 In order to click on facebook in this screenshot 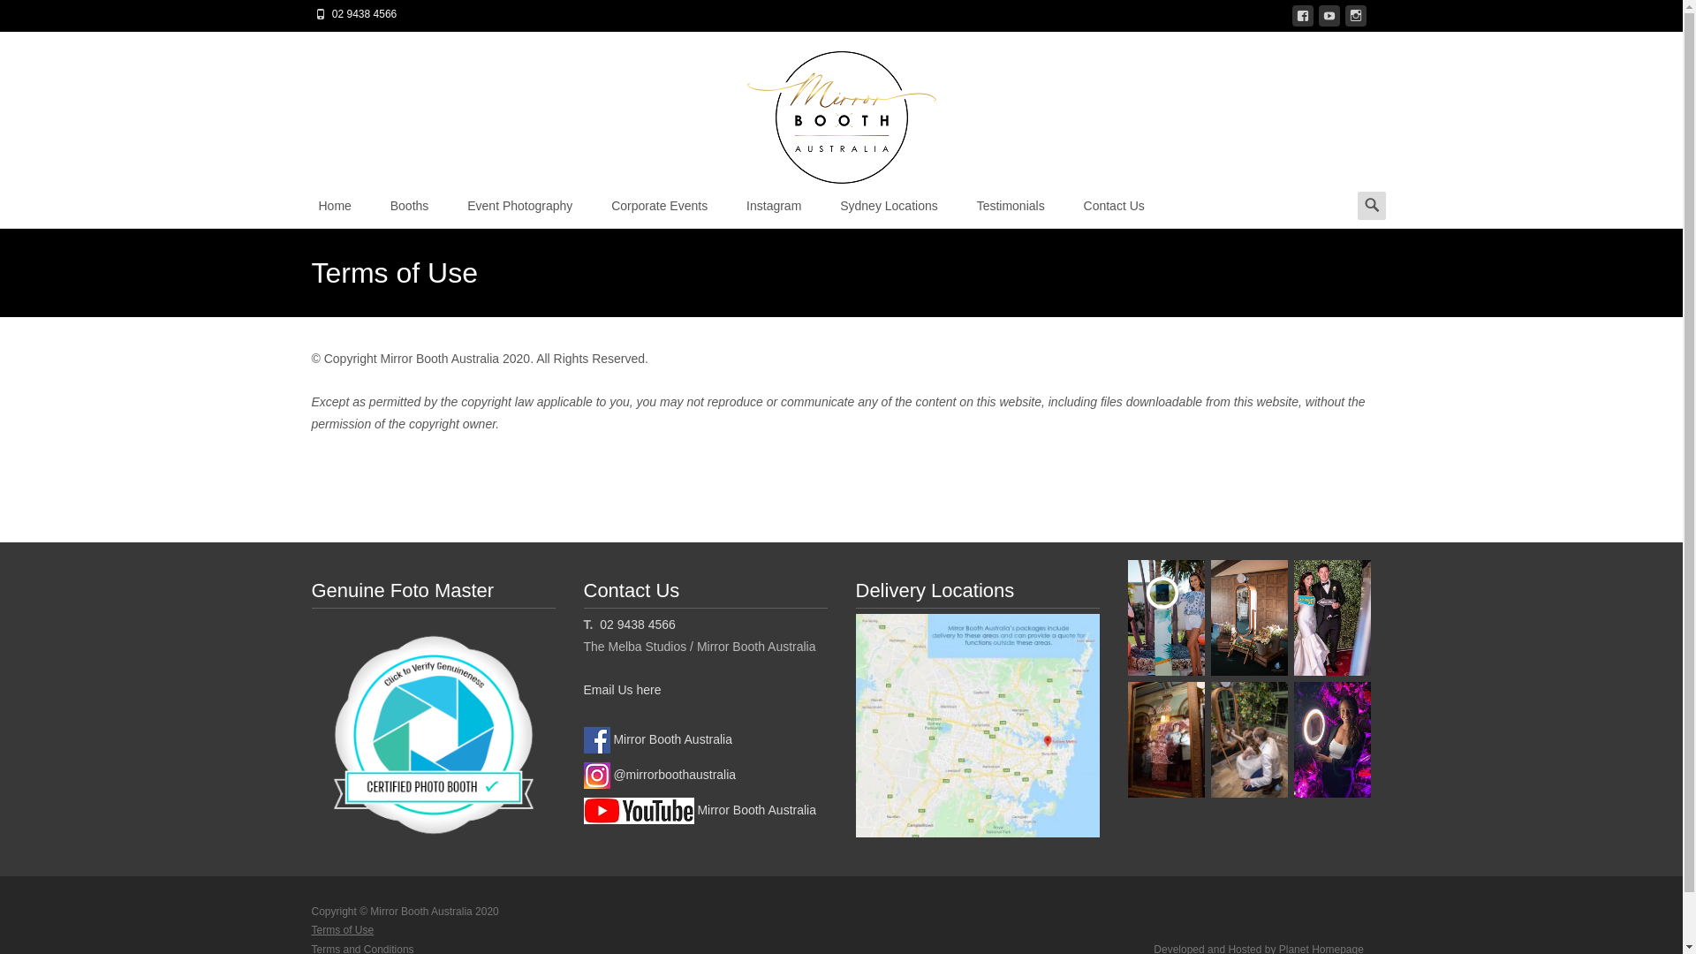, I will do `click(1302, 19)`.